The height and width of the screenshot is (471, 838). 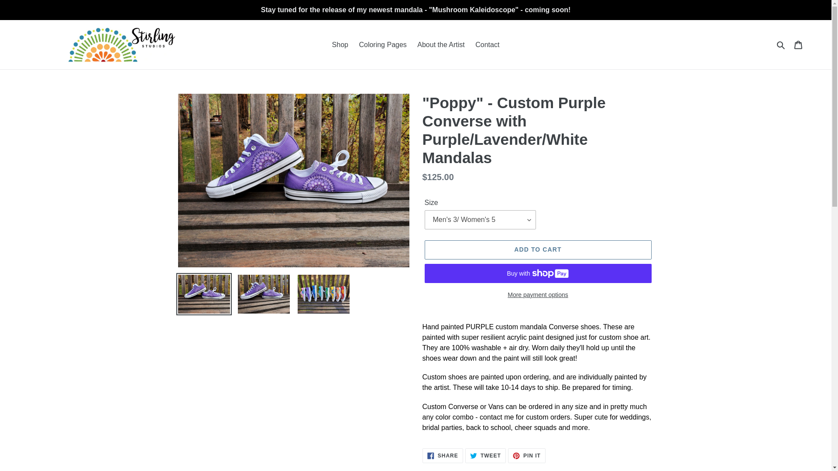 What do you see at coordinates (441, 44) in the screenshot?
I see `About the Artist` at bounding box center [441, 44].